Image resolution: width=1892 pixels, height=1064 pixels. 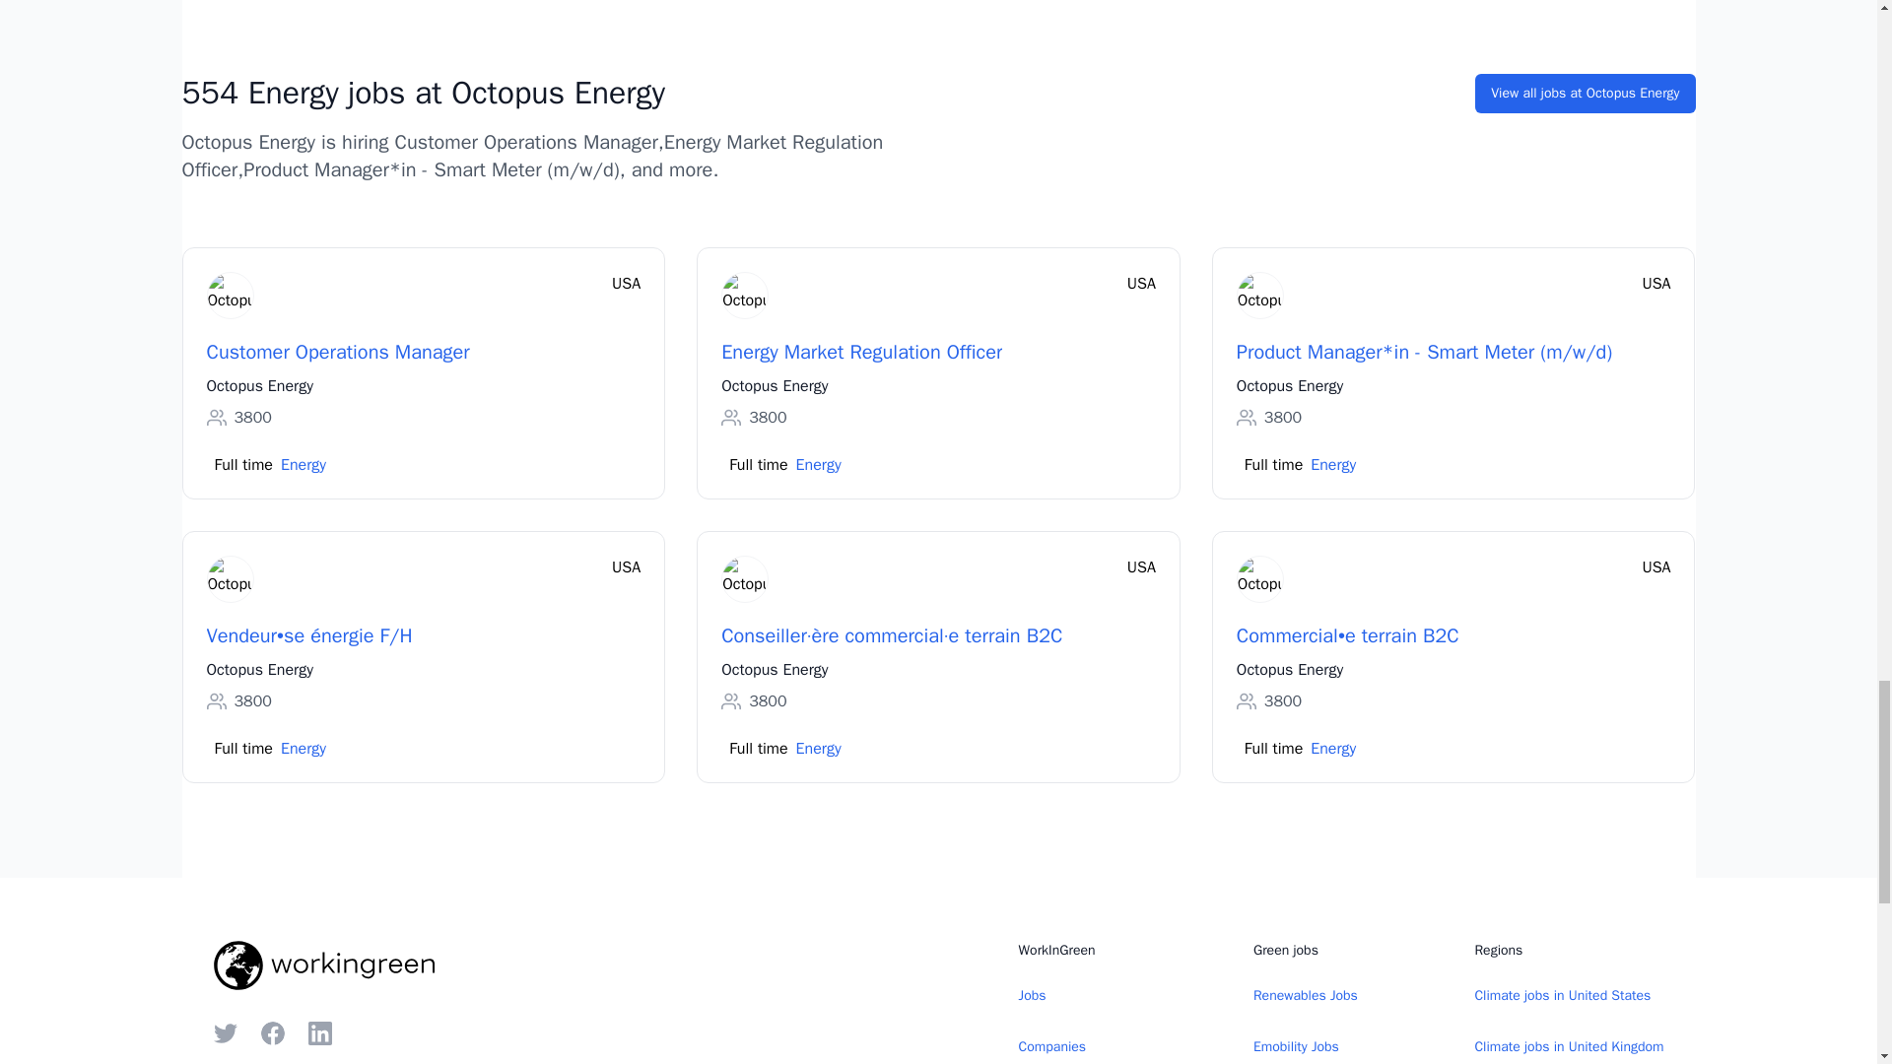 What do you see at coordinates (775, 386) in the screenshot?
I see `Octopus Energy` at bounding box center [775, 386].